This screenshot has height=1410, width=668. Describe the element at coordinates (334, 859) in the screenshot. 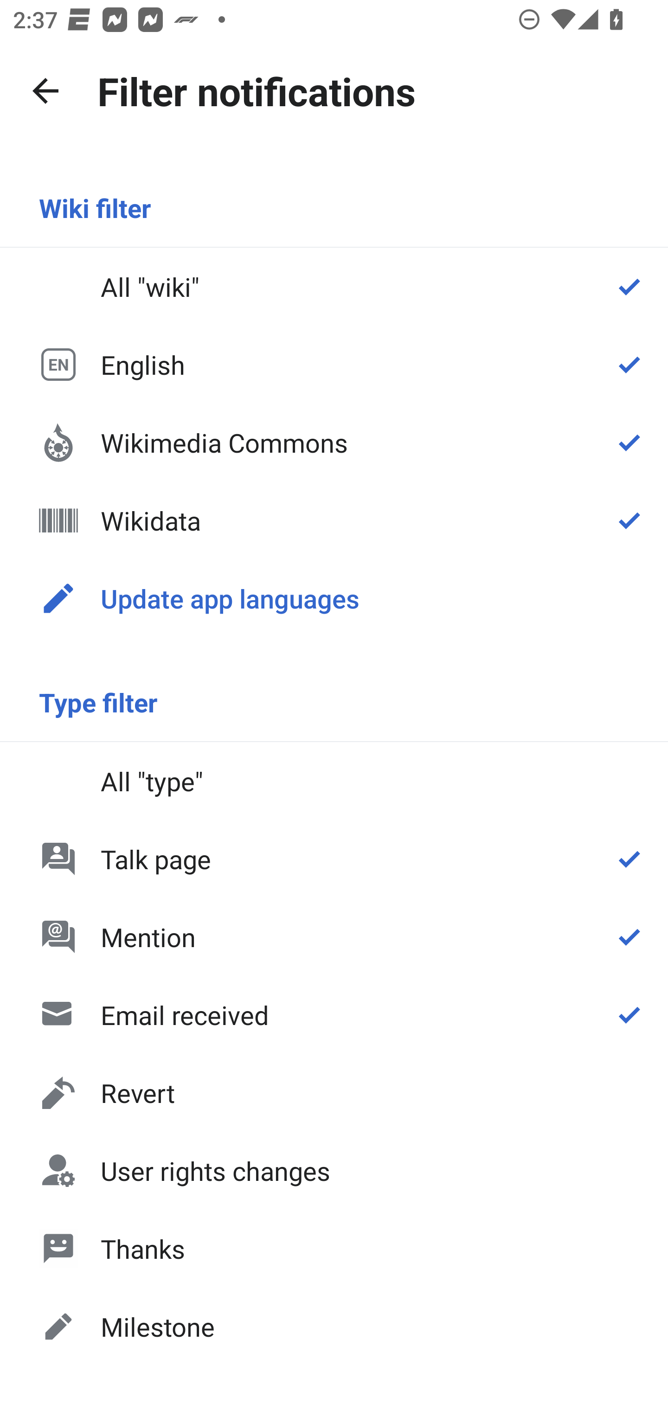

I see `Talk page` at that location.